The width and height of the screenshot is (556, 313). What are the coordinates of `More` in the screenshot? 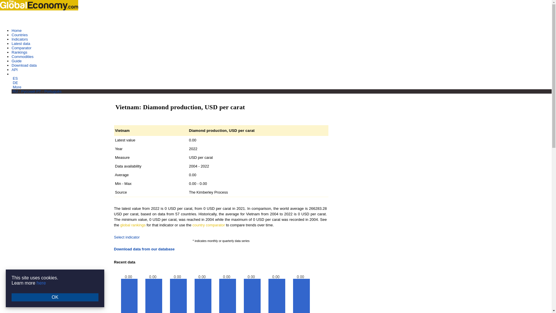 It's located at (17, 87).